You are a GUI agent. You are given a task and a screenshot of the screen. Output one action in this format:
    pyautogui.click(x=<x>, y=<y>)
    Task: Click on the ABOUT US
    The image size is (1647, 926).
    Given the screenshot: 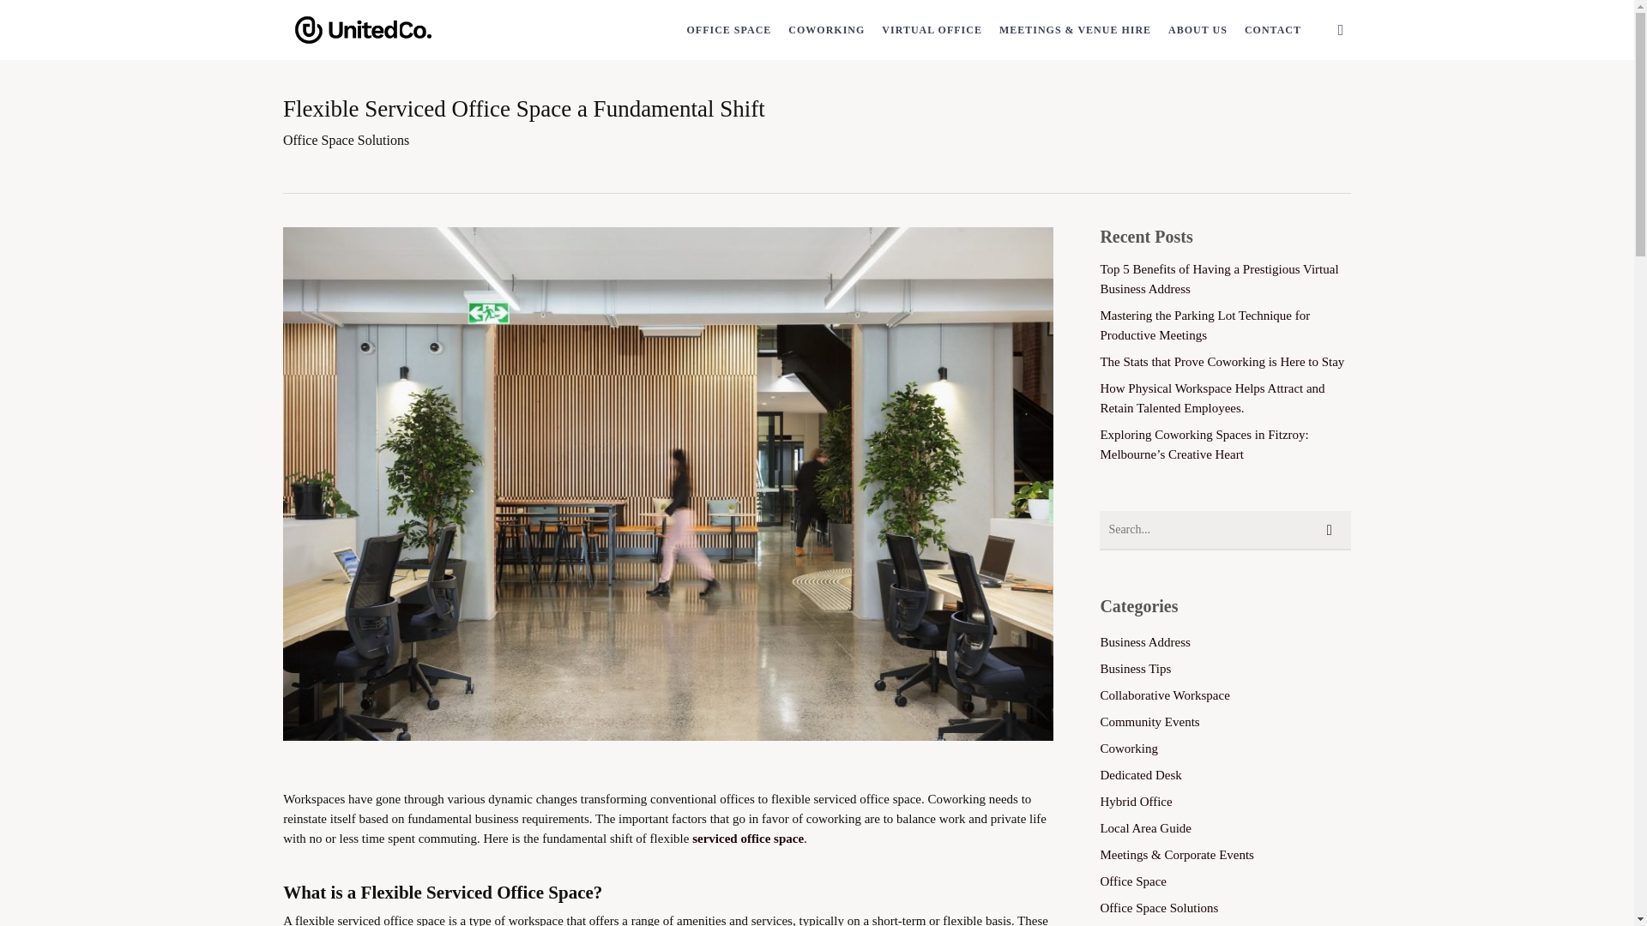 What is the action you would take?
    pyautogui.click(x=1198, y=29)
    